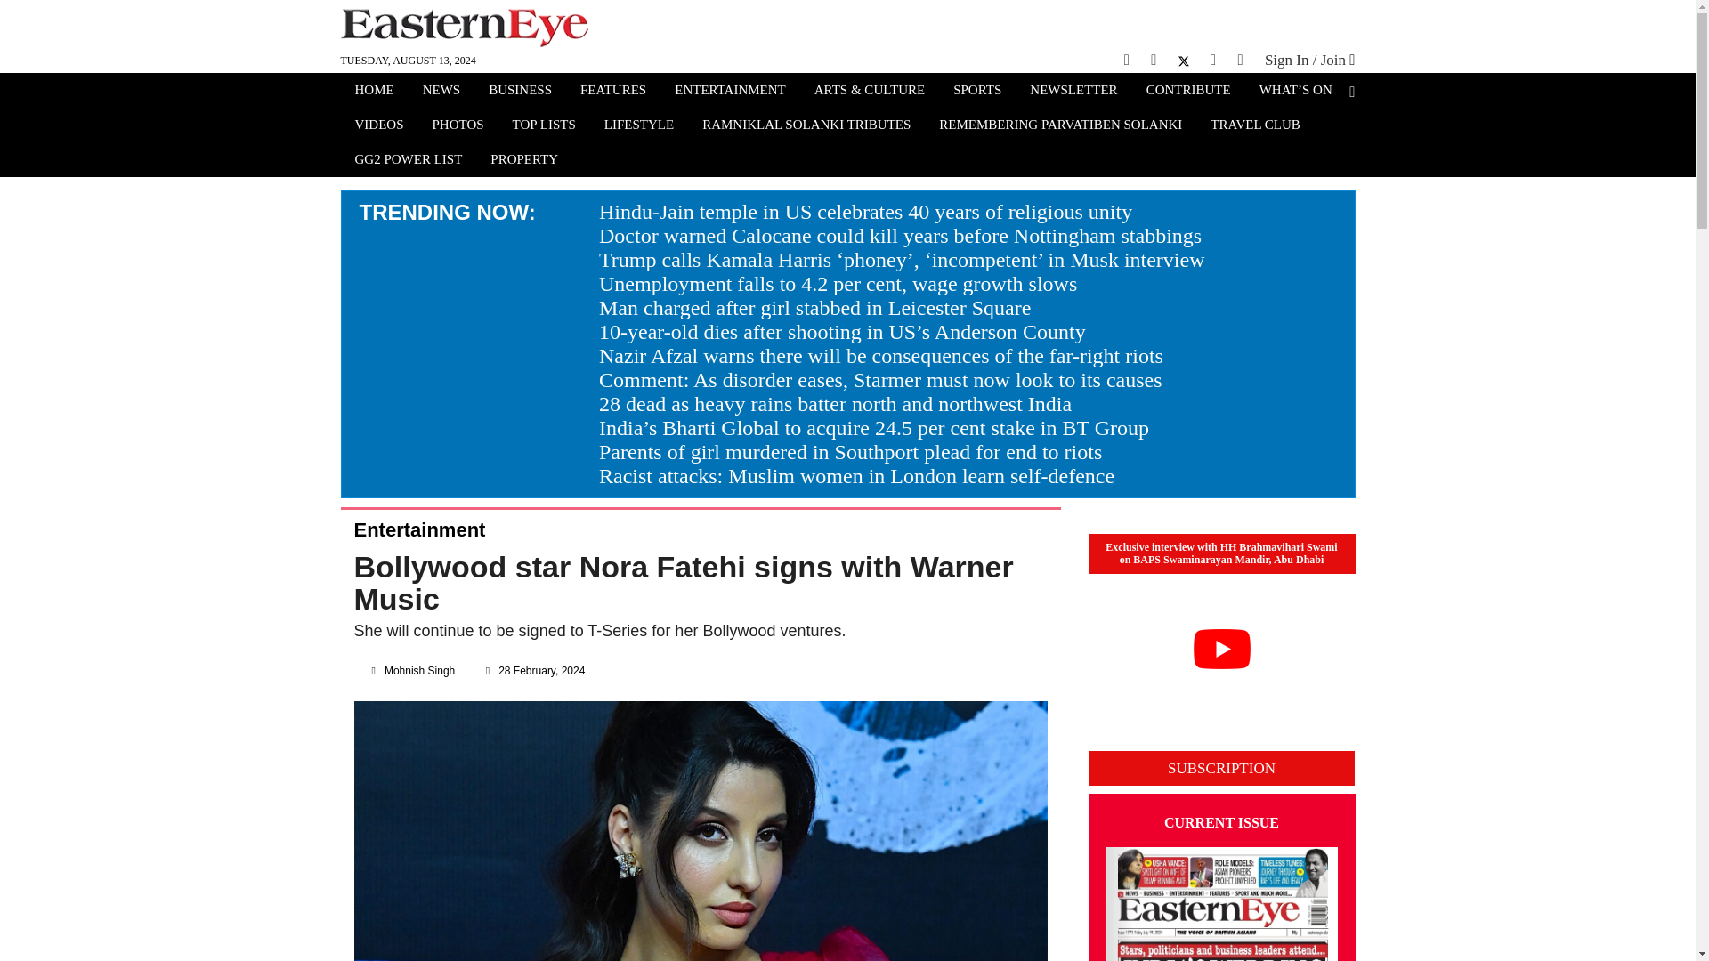  Describe the element at coordinates (373, 92) in the screenshot. I see `HOME` at that location.